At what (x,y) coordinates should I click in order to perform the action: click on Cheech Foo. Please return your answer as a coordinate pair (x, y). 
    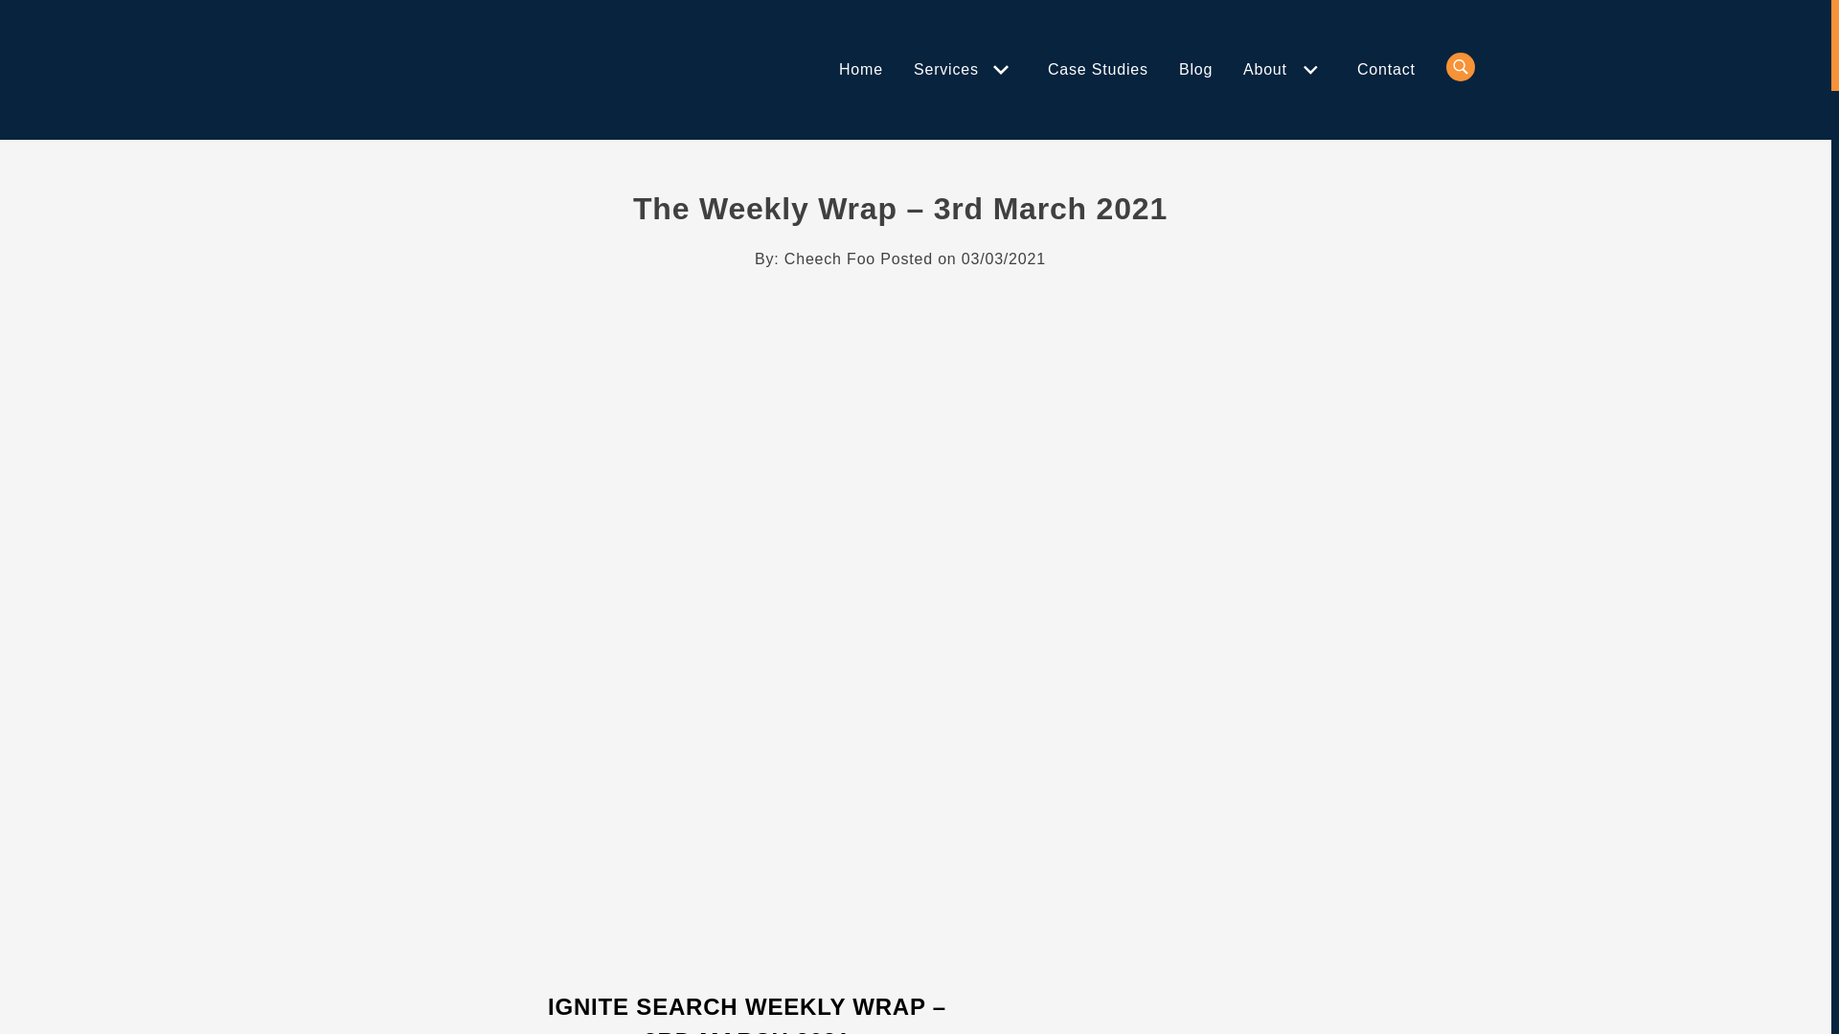
    Looking at the image, I should click on (829, 258).